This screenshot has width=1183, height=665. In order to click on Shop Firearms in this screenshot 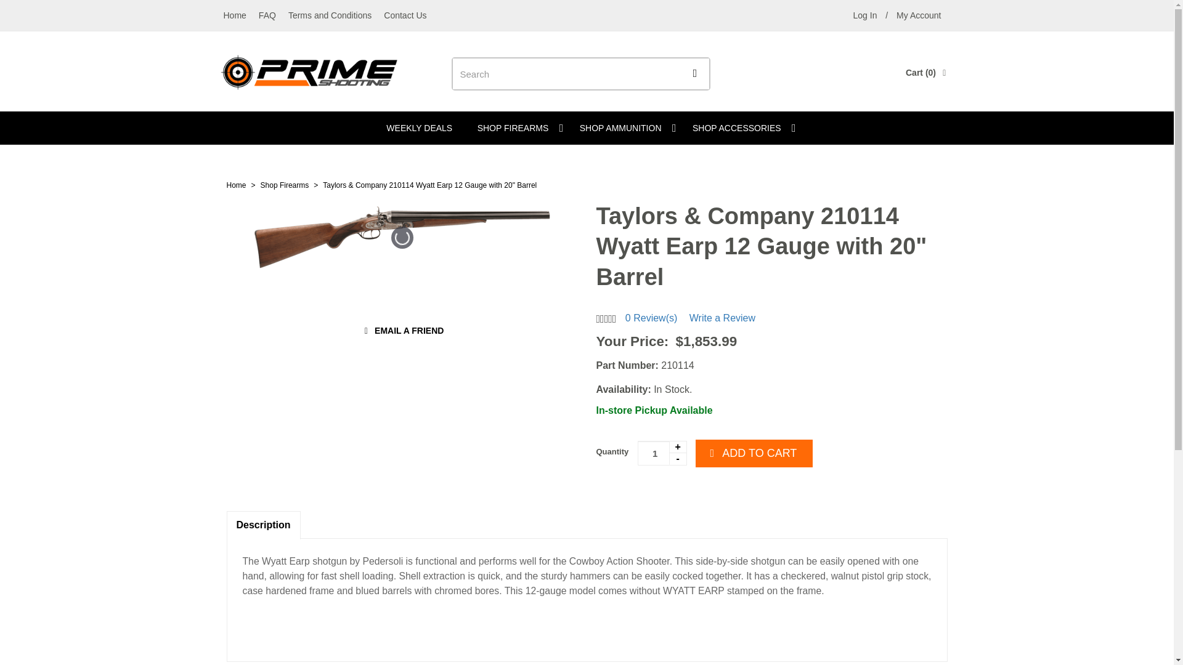, I will do `click(285, 185)`.